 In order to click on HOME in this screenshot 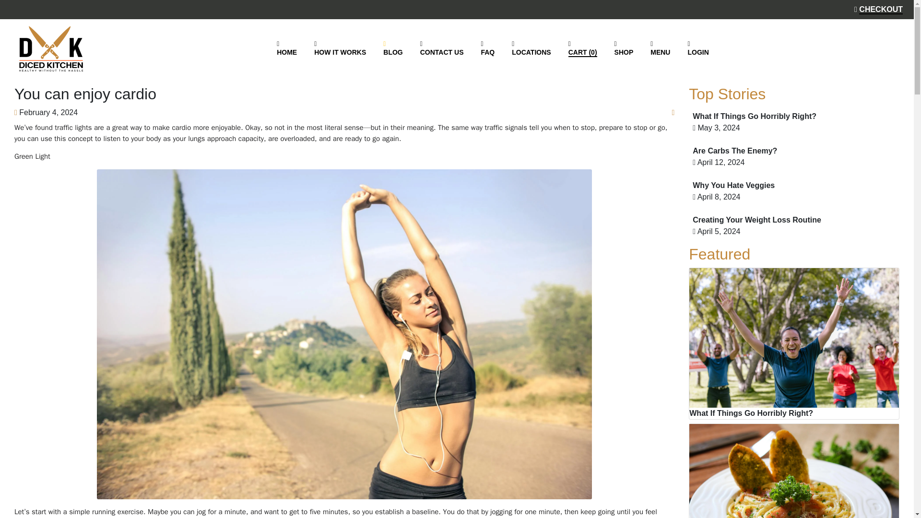, I will do `click(287, 49)`.